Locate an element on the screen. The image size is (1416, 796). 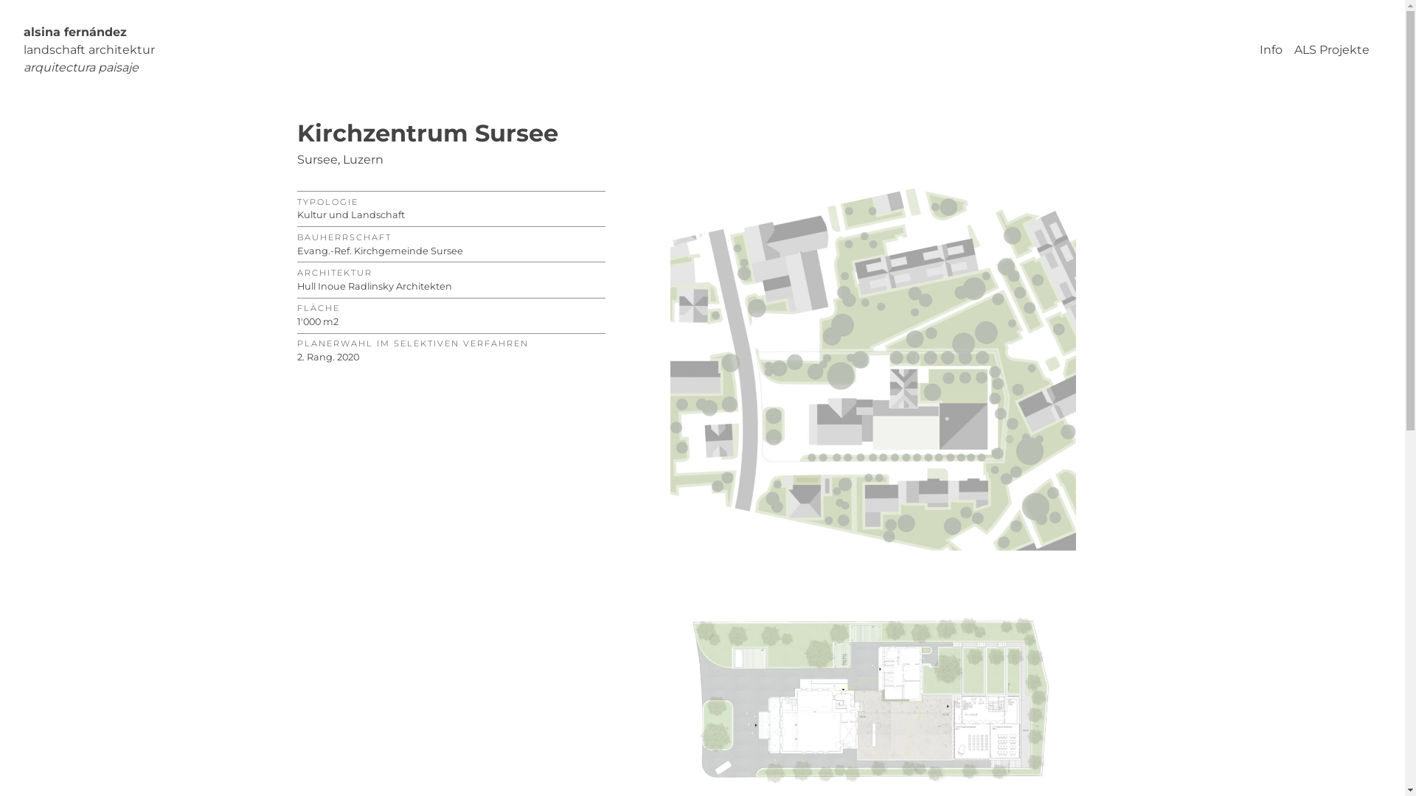
Info is located at coordinates (1271, 50).